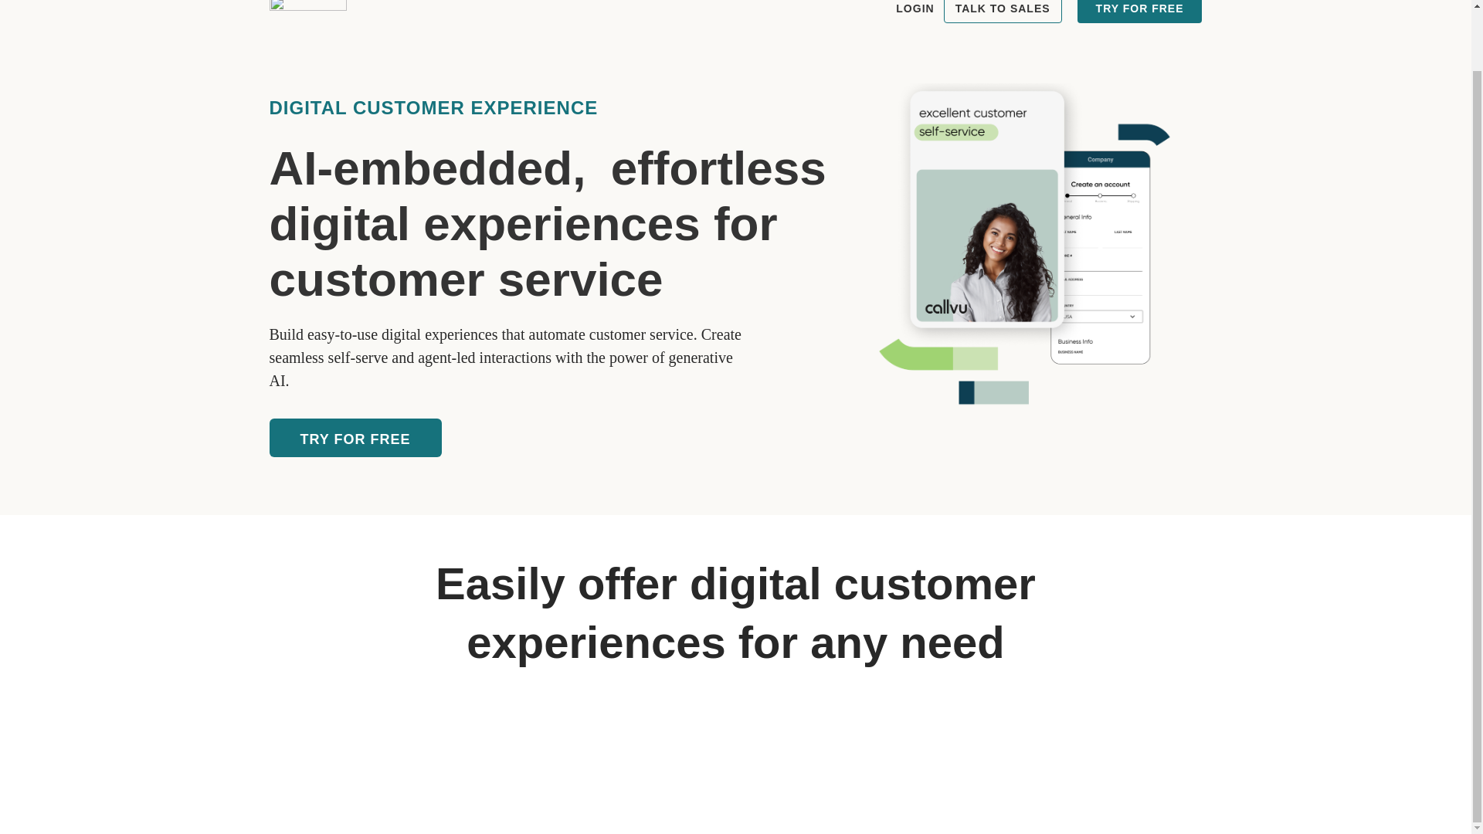  What do you see at coordinates (1003, 12) in the screenshot?
I see `TALK TO SALES` at bounding box center [1003, 12].